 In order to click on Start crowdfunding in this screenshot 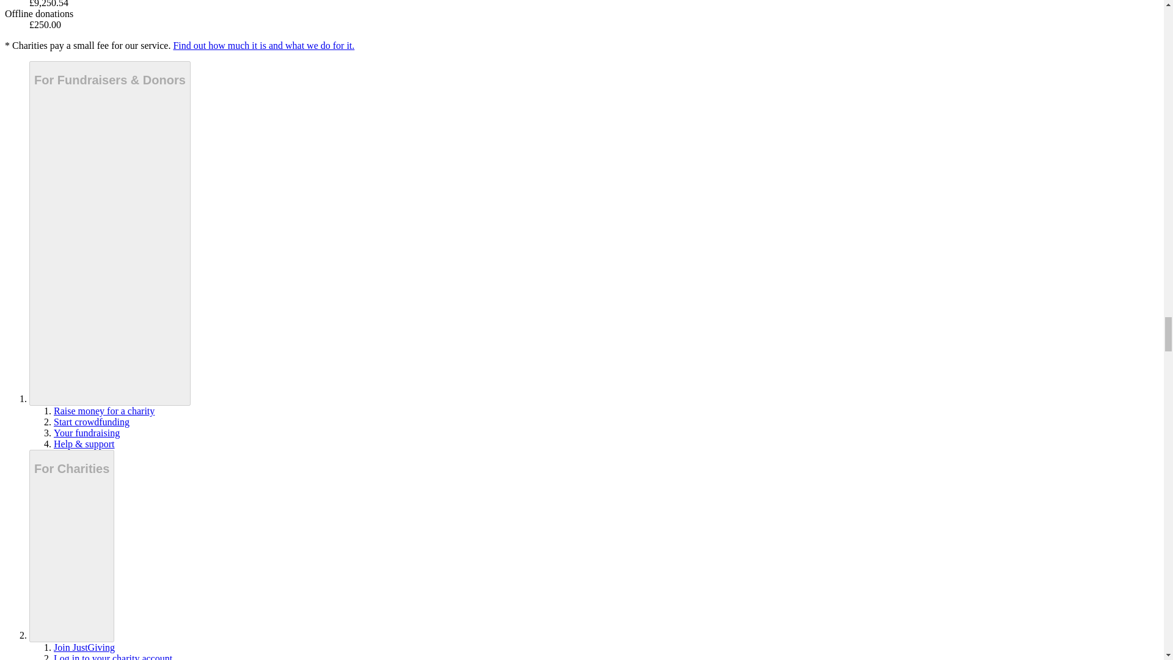, I will do `click(92, 422)`.